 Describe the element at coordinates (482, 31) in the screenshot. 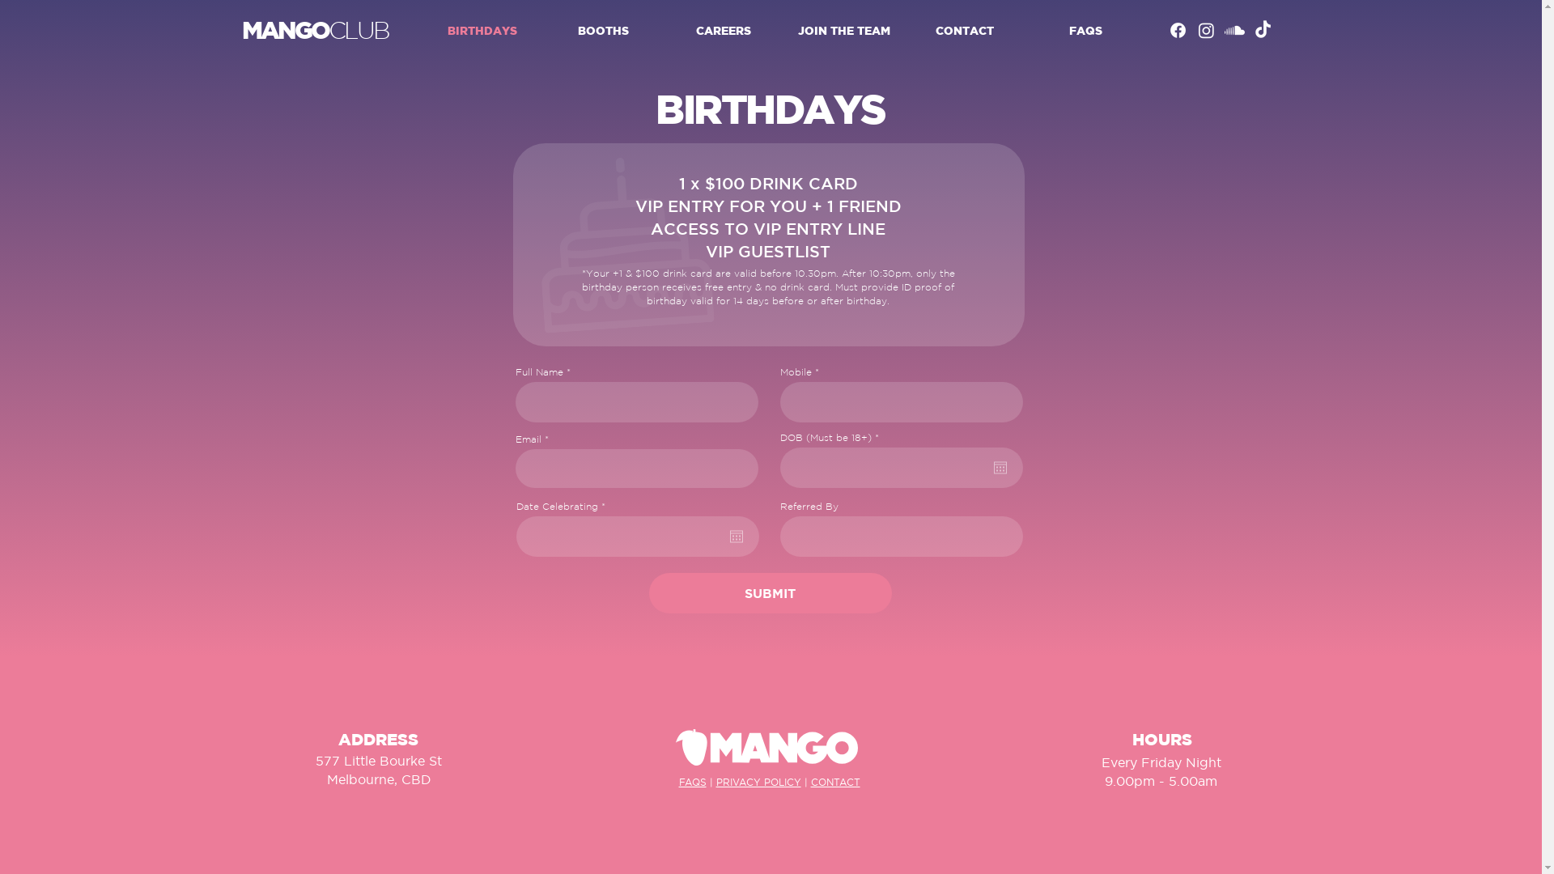

I see `BIRTHDAYS` at that location.